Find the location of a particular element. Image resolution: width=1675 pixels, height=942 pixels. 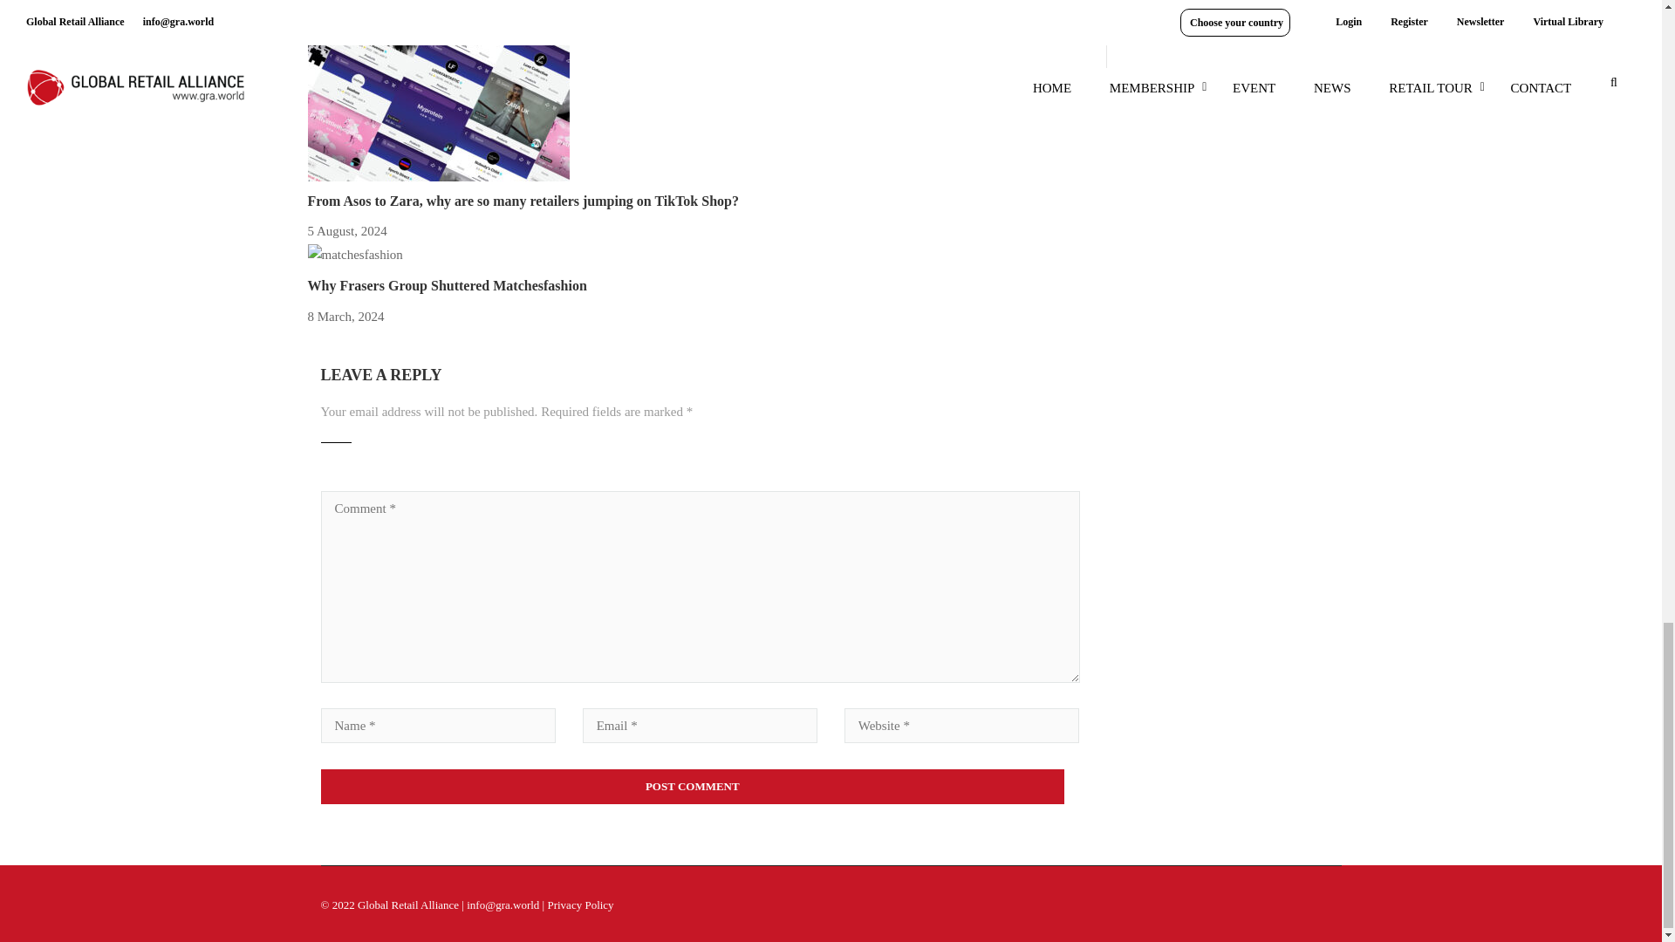

Post Comment is located at coordinates (693, 787).